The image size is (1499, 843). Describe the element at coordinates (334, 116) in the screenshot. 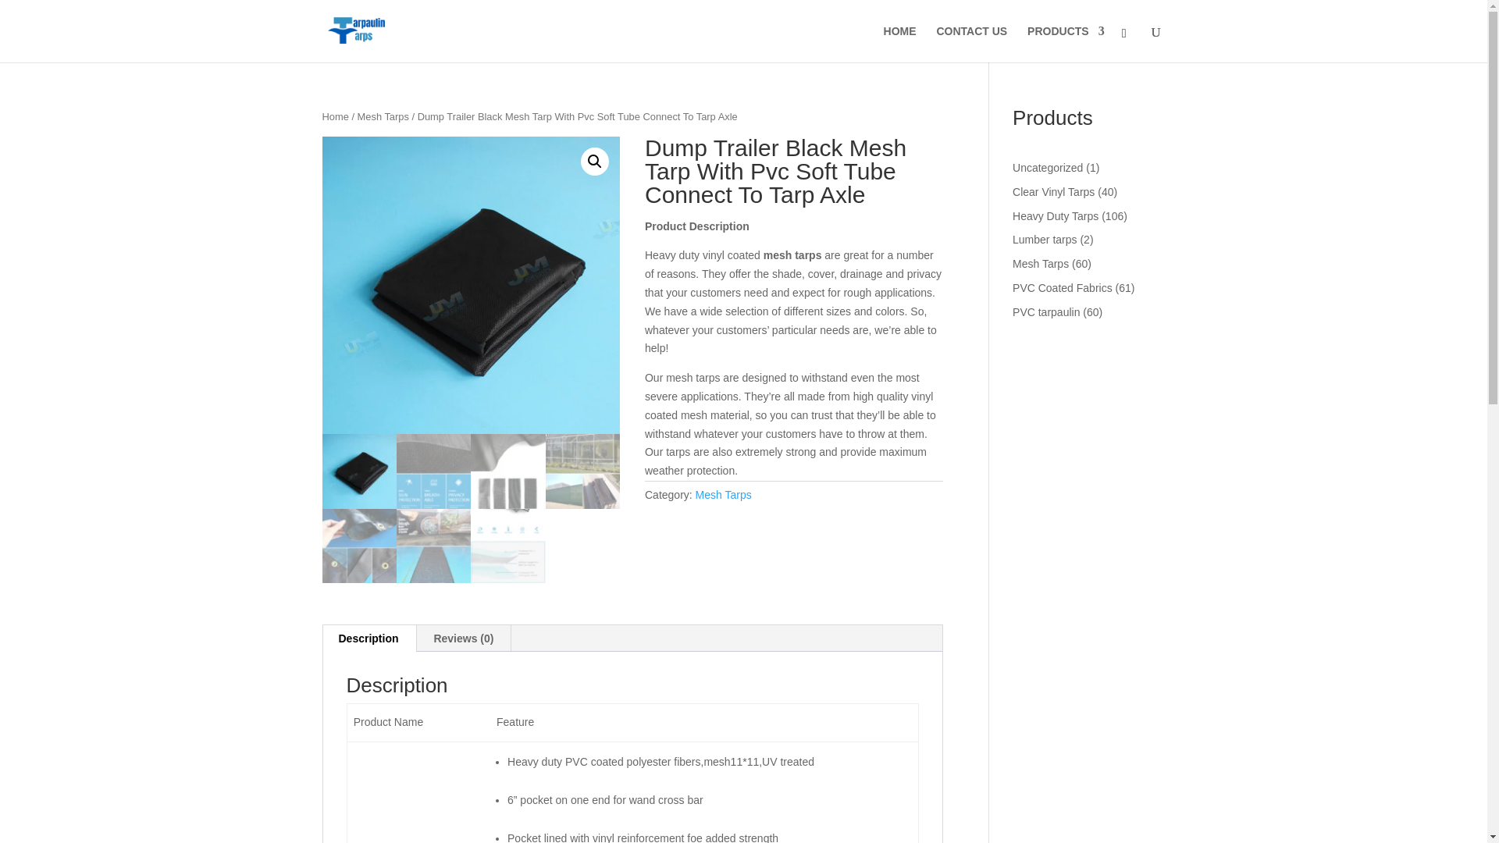

I see `Home` at that location.